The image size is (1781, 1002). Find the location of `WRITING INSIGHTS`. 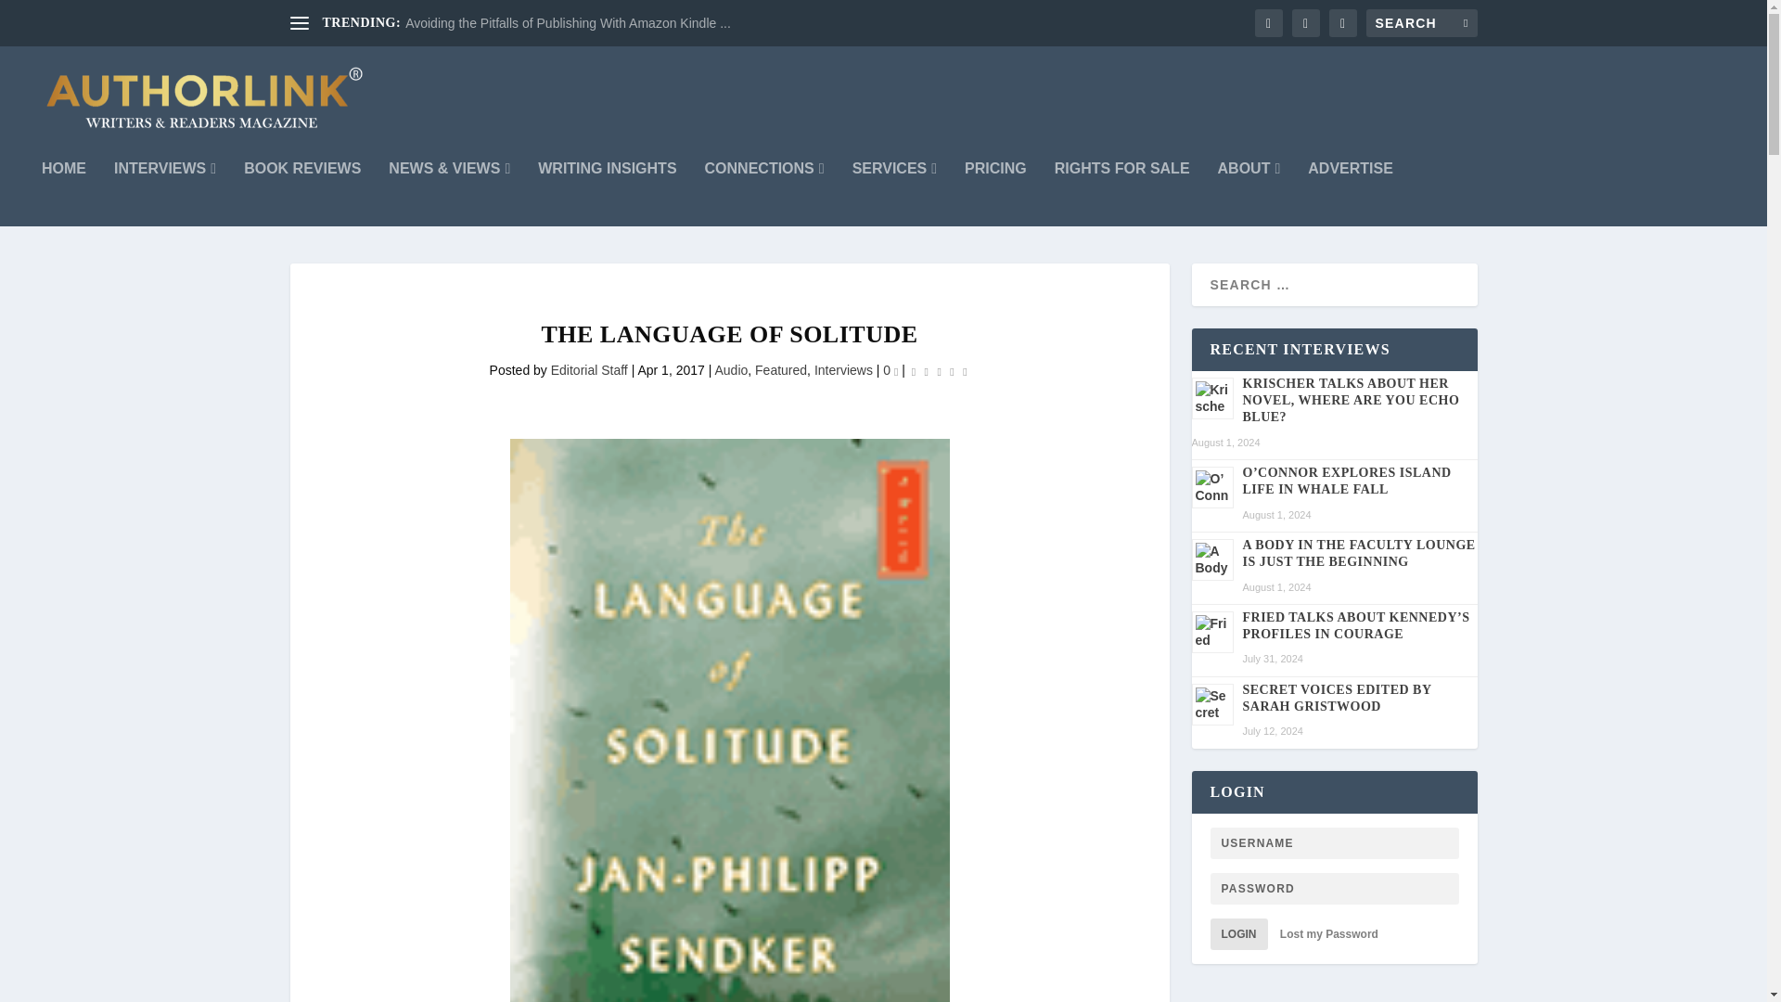

WRITING INSIGHTS is located at coordinates (607, 193).